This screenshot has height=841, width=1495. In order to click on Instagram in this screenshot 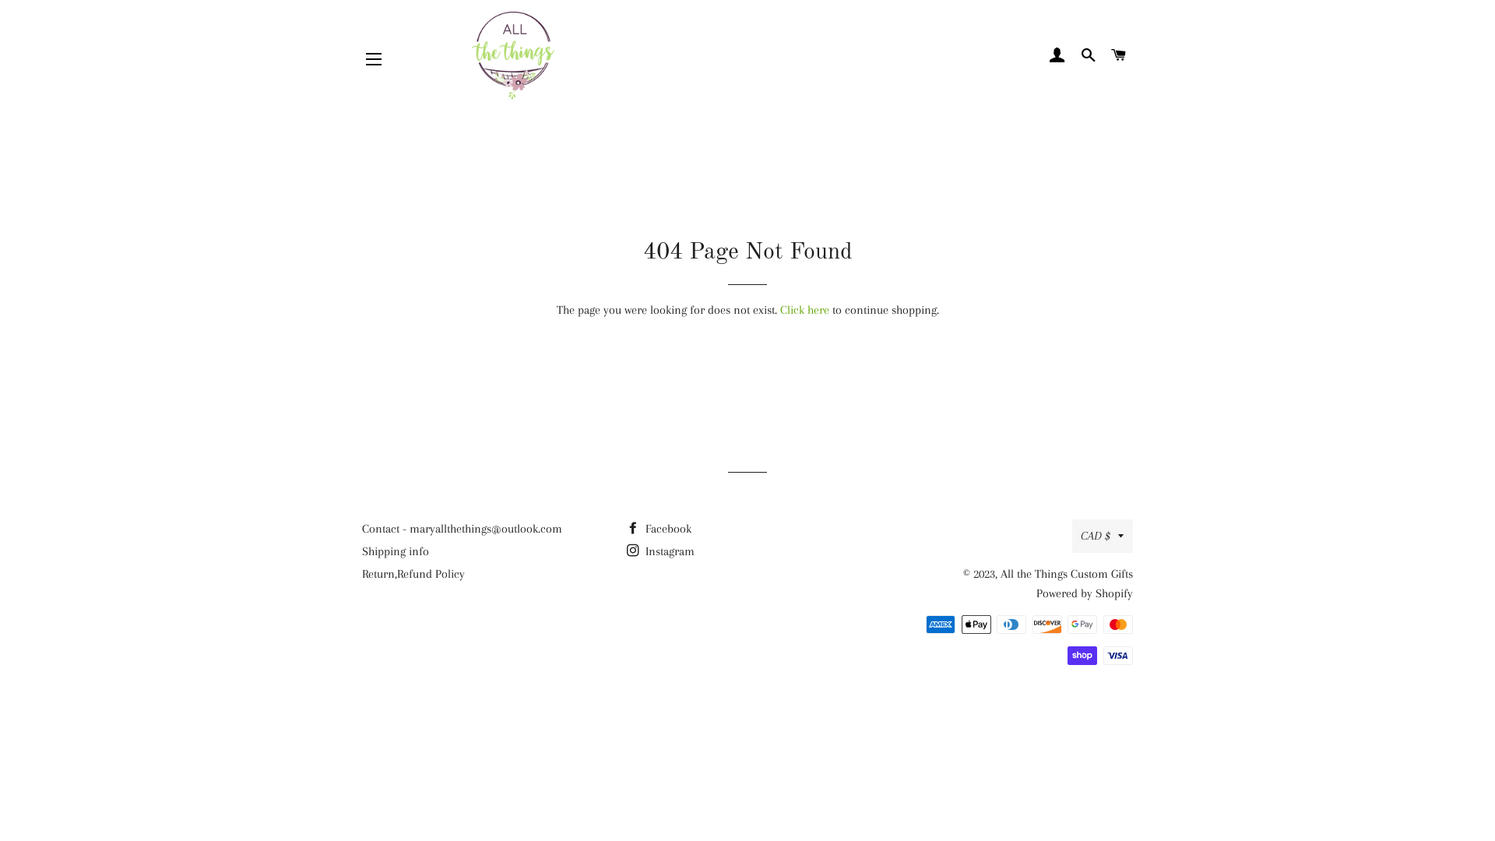, I will do `click(660, 551)`.